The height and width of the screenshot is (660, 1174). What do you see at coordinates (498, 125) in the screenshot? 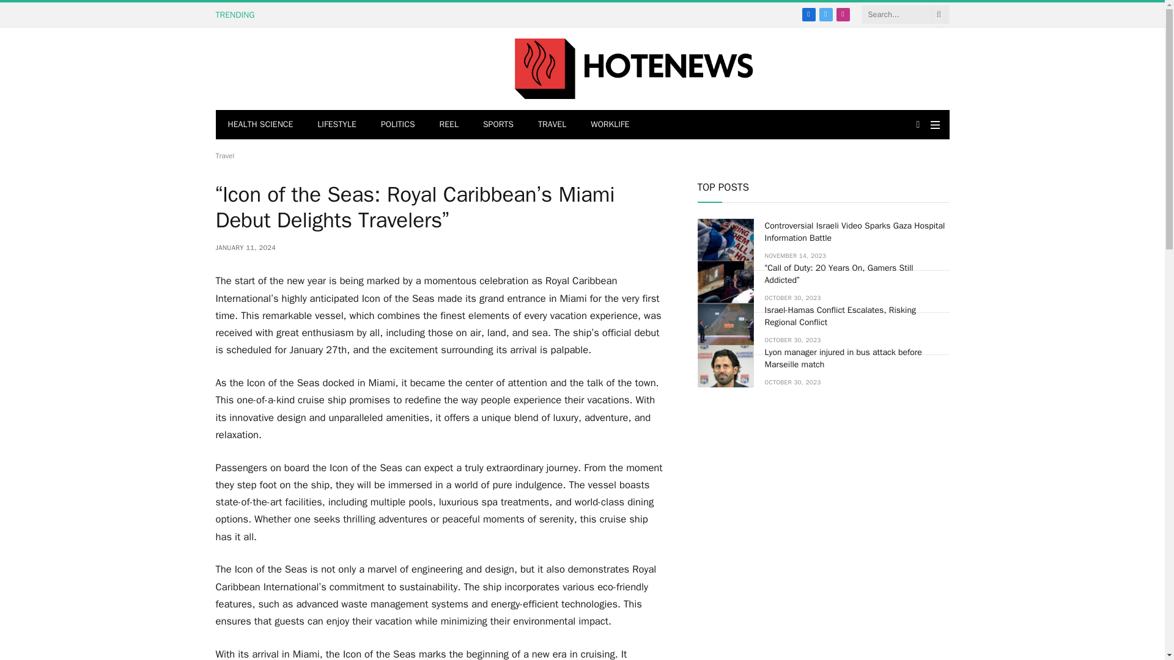
I see `SPORTS` at bounding box center [498, 125].